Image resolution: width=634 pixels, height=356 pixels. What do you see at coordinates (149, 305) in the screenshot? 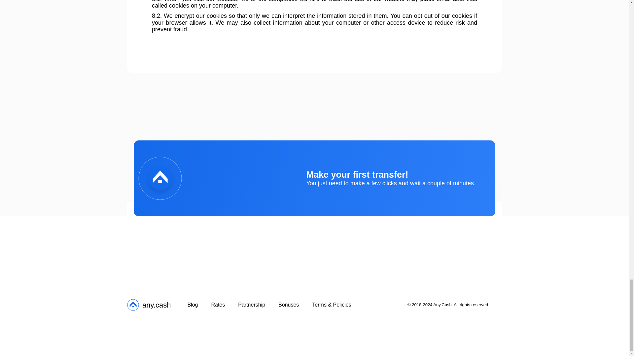
I see `Rates` at bounding box center [149, 305].